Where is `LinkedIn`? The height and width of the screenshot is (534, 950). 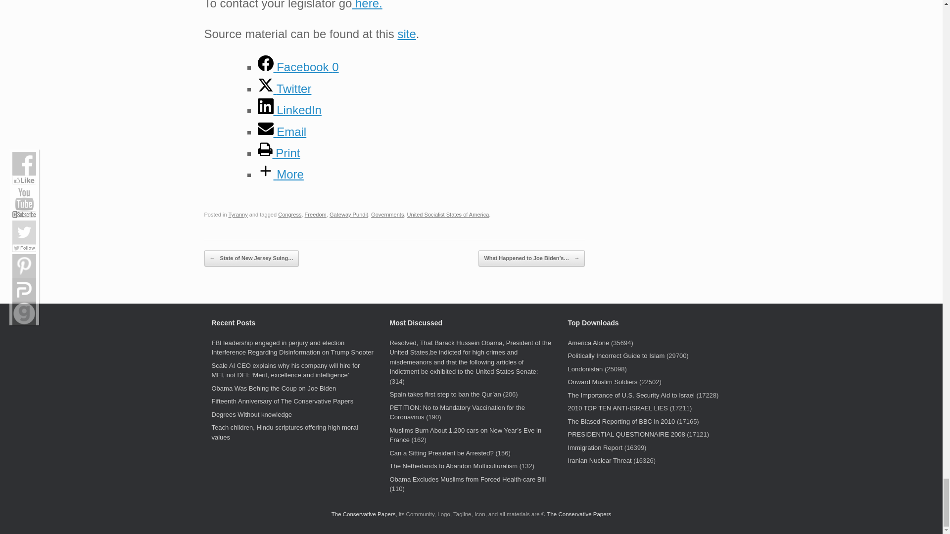 LinkedIn is located at coordinates (289, 110).